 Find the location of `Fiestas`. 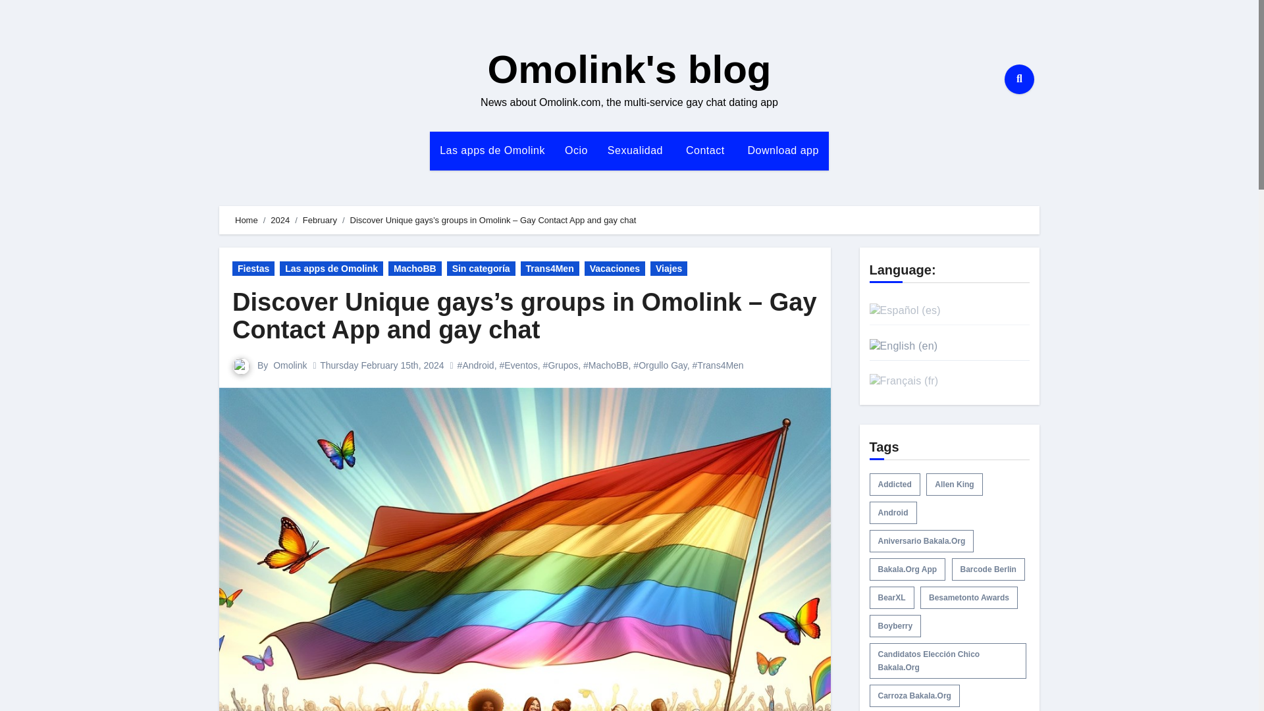

Fiestas is located at coordinates (253, 269).